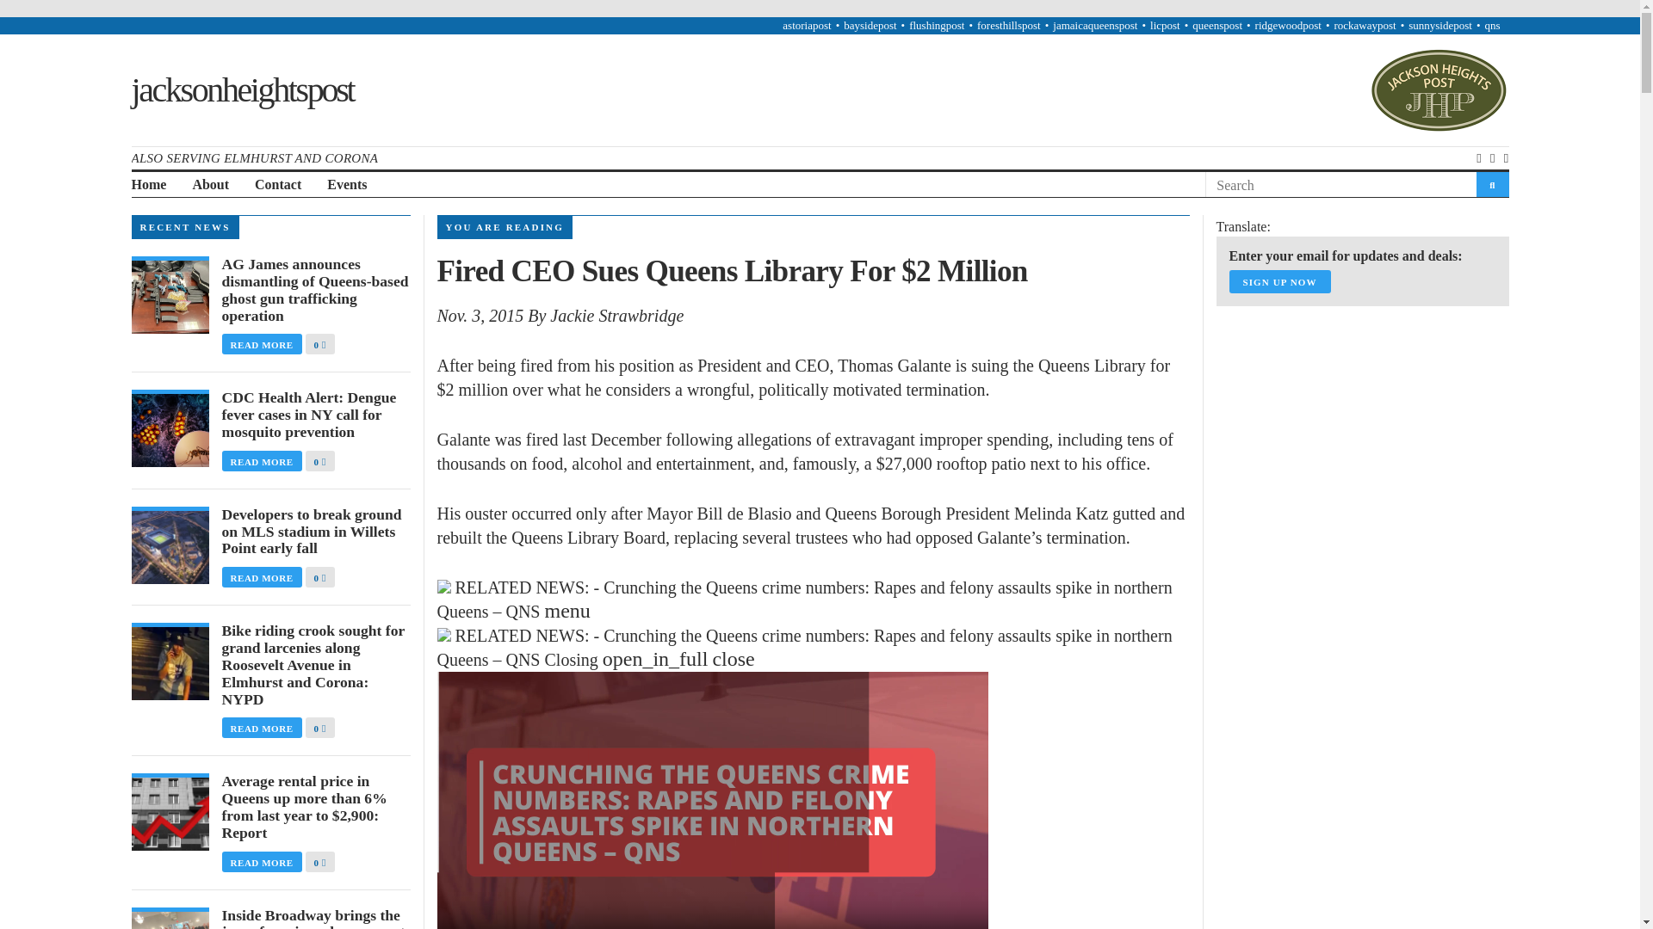  What do you see at coordinates (870, 24) in the screenshot?
I see `baysidepost` at bounding box center [870, 24].